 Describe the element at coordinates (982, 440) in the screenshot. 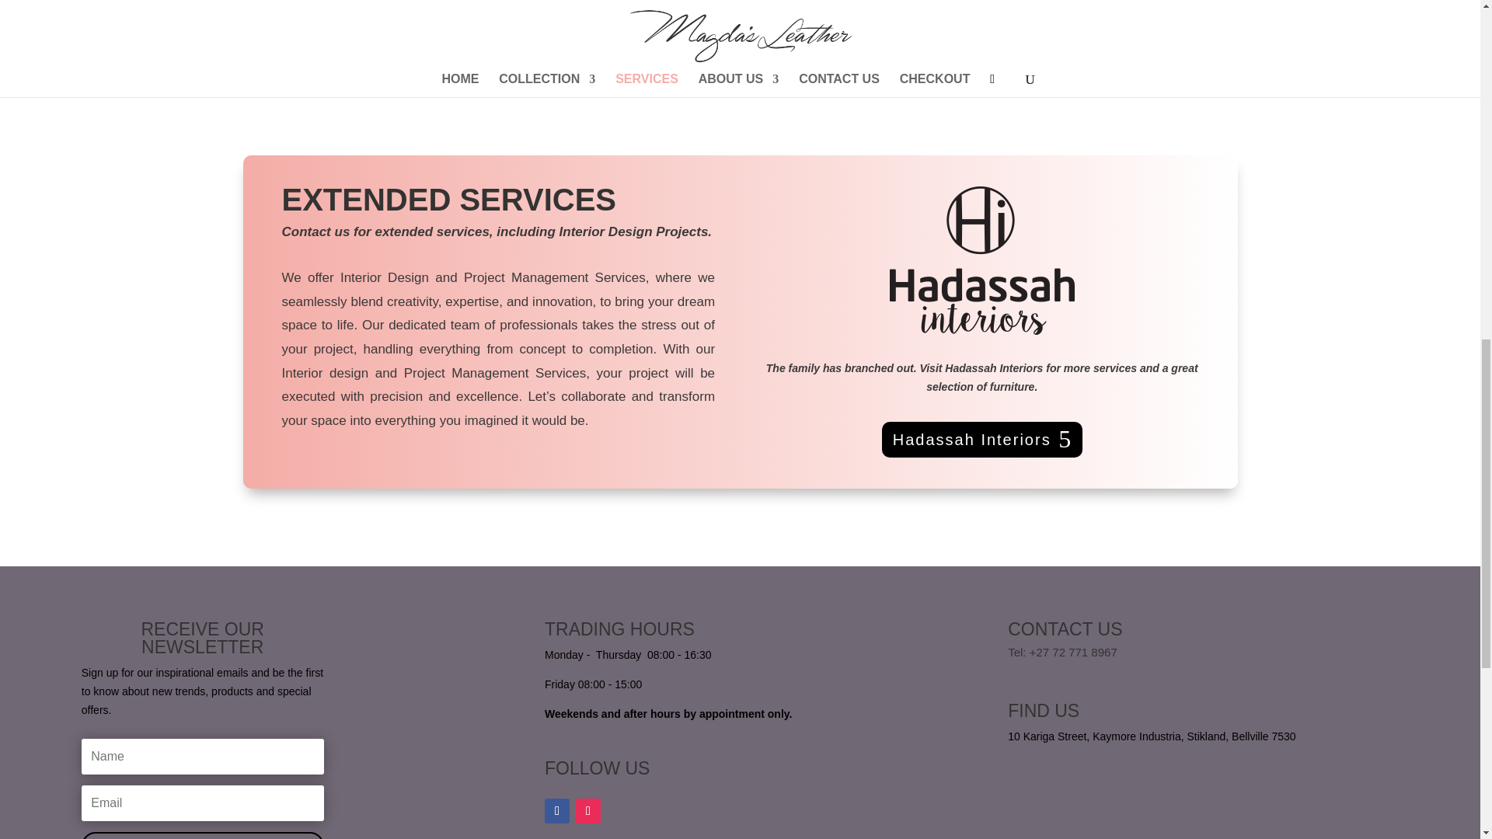

I see `Hadassah Interiors` at that location.